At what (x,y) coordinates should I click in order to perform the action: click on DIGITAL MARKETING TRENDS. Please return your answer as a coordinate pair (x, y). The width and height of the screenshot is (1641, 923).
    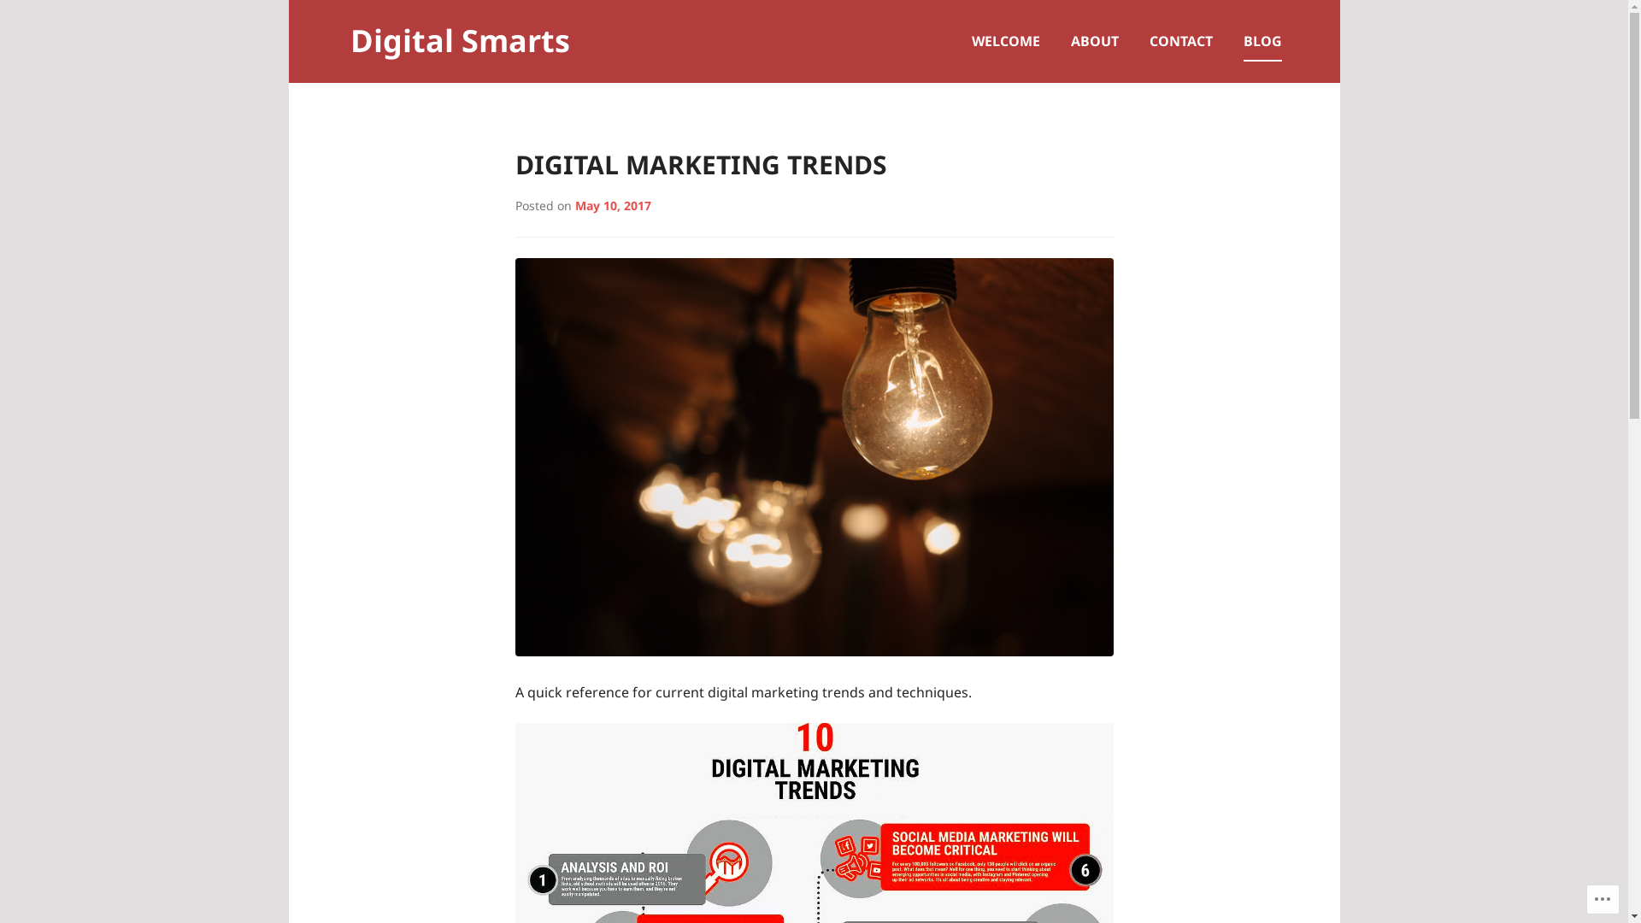
    Looking at the image, I should click on (701, 164).